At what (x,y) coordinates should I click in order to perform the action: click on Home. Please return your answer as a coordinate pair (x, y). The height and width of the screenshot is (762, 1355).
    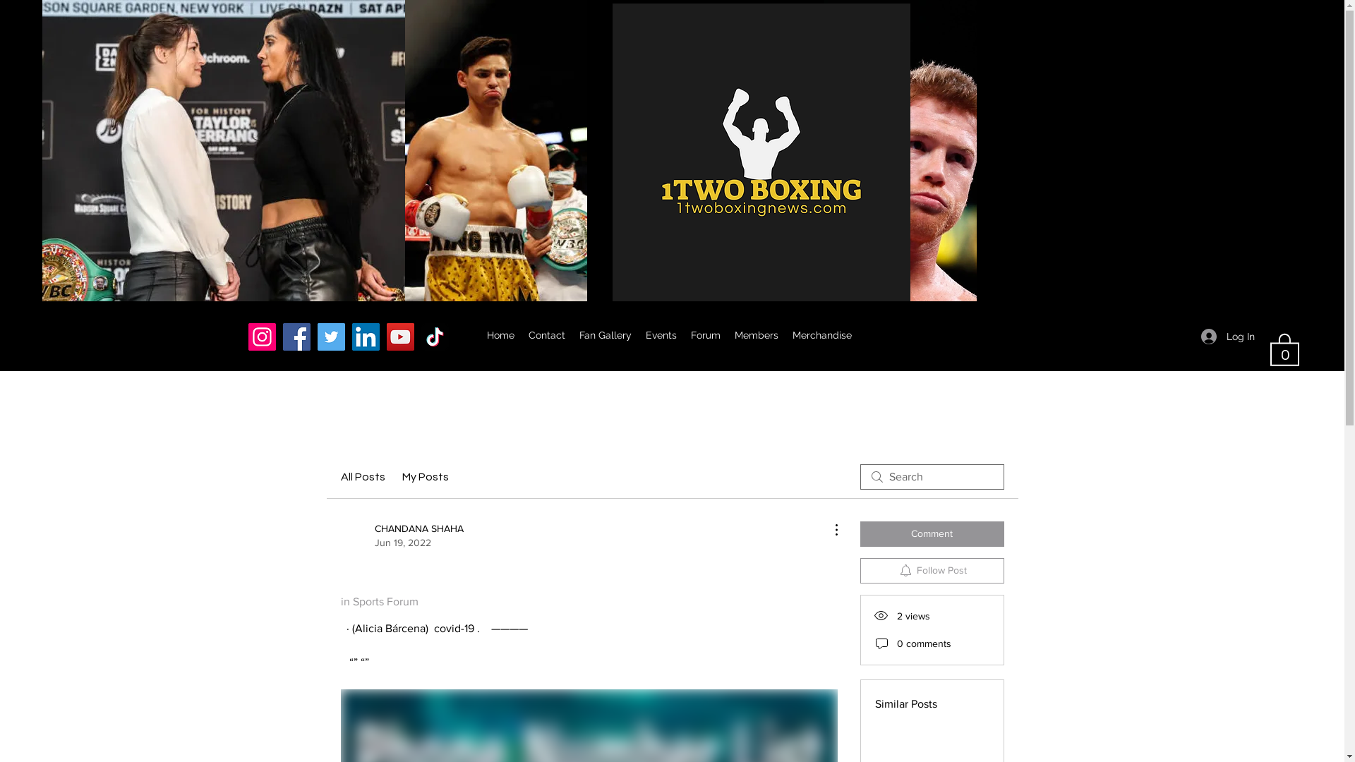
    Looking at the image, I should click on (501, 335).